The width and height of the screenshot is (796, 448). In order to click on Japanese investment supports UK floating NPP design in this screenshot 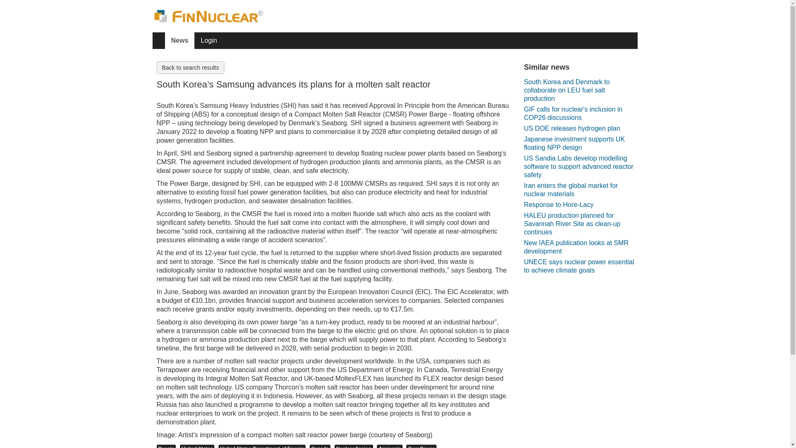, I will do `click(580, 144)`.